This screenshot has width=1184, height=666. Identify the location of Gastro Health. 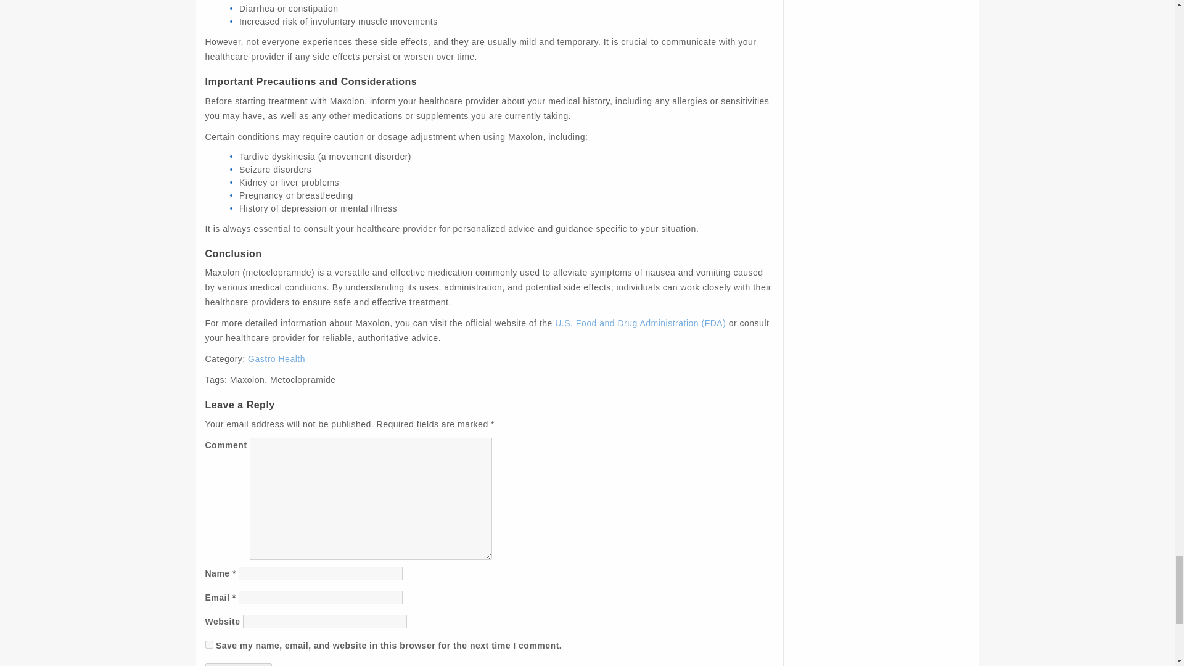
(276, 358).